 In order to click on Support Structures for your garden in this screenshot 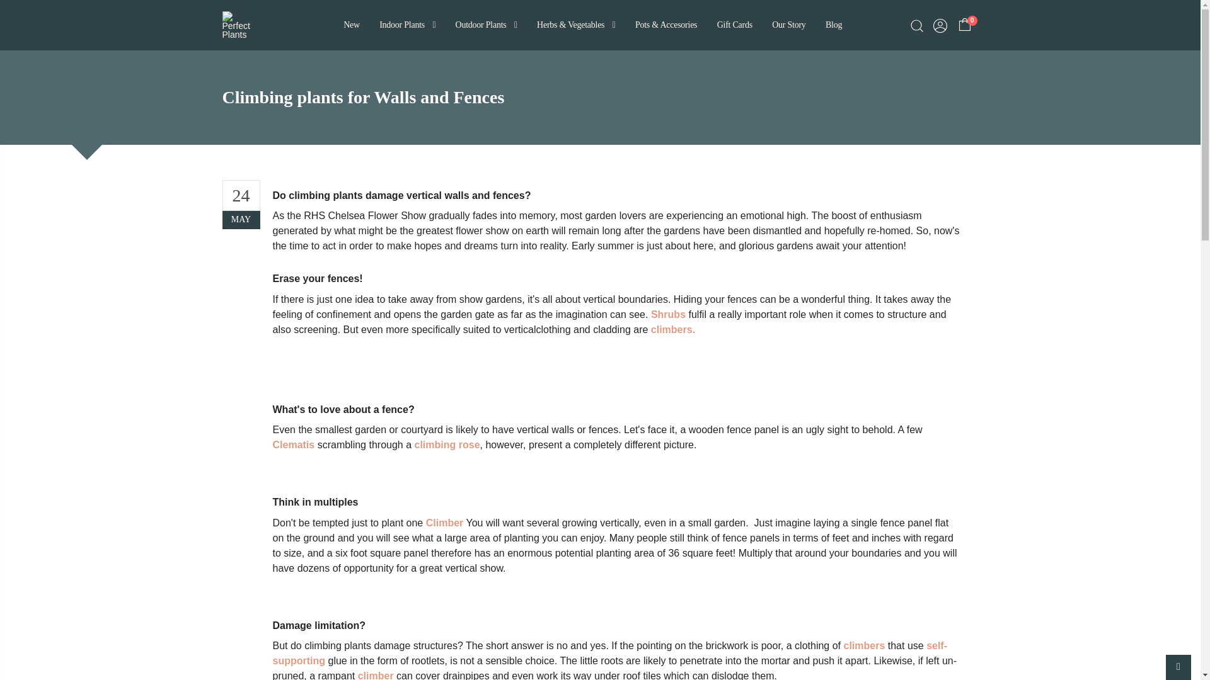, I will do `click(610, 654)`.